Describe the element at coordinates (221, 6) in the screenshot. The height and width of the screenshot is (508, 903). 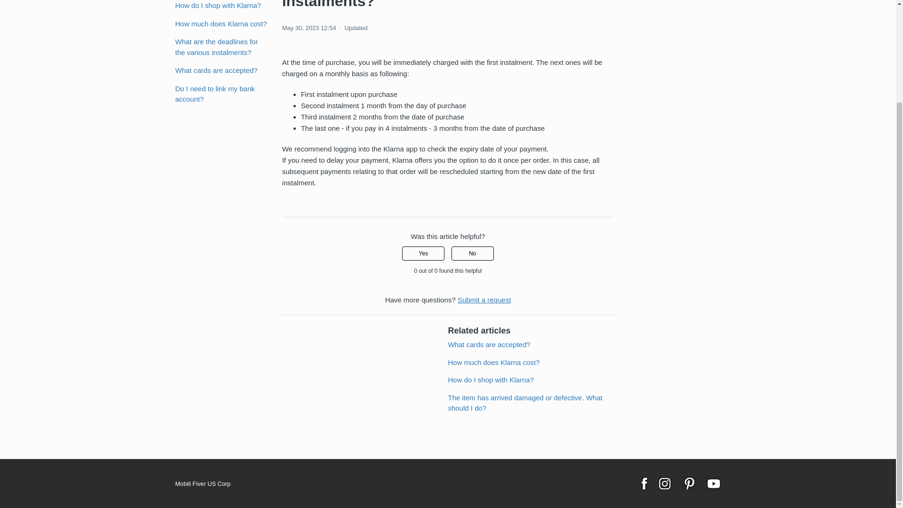
I see `How do I shop with Klarna?` at that location.